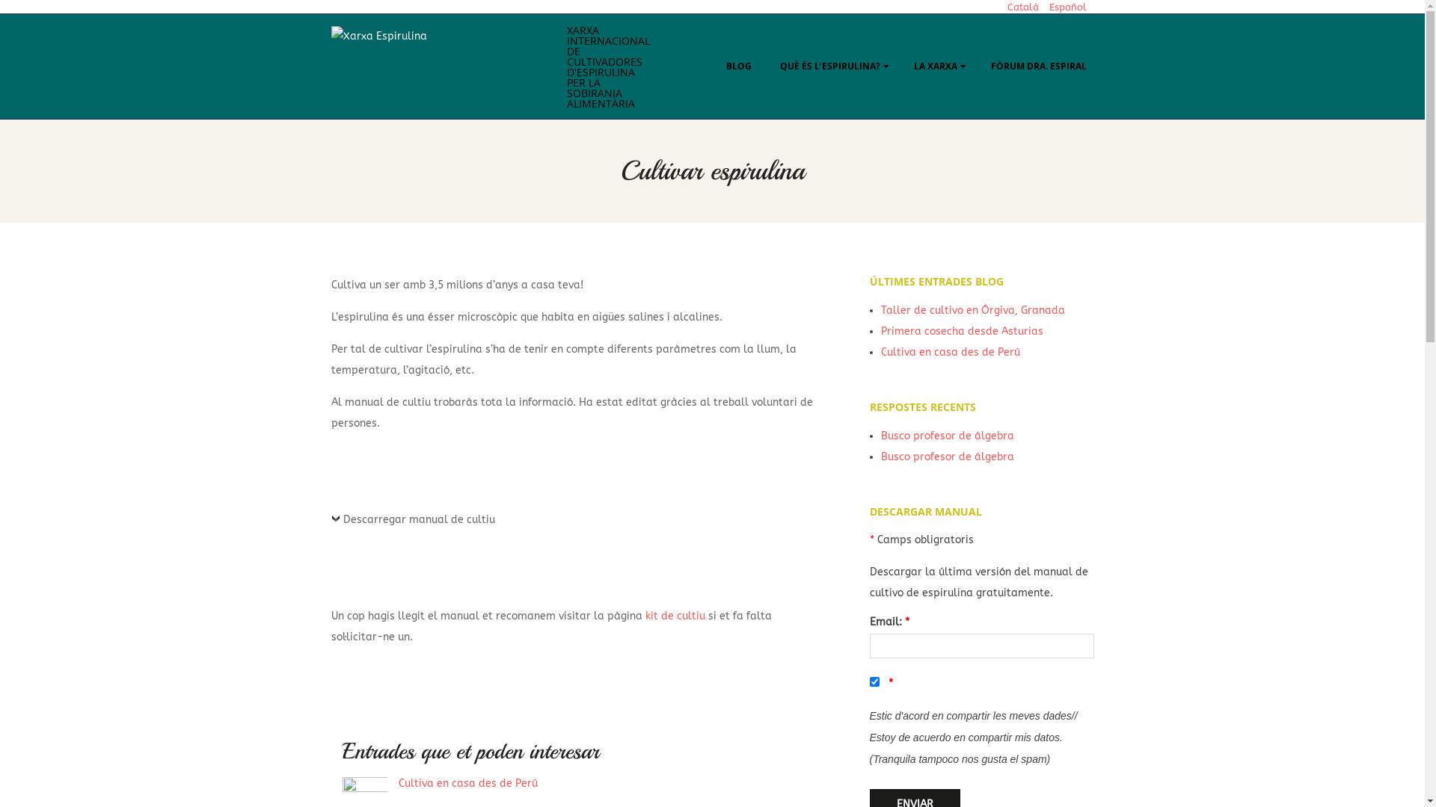 The image size is (1436, 807). Describe the element at coordinates (737, 67) in the screenshot. I see `BLOG` at that location.